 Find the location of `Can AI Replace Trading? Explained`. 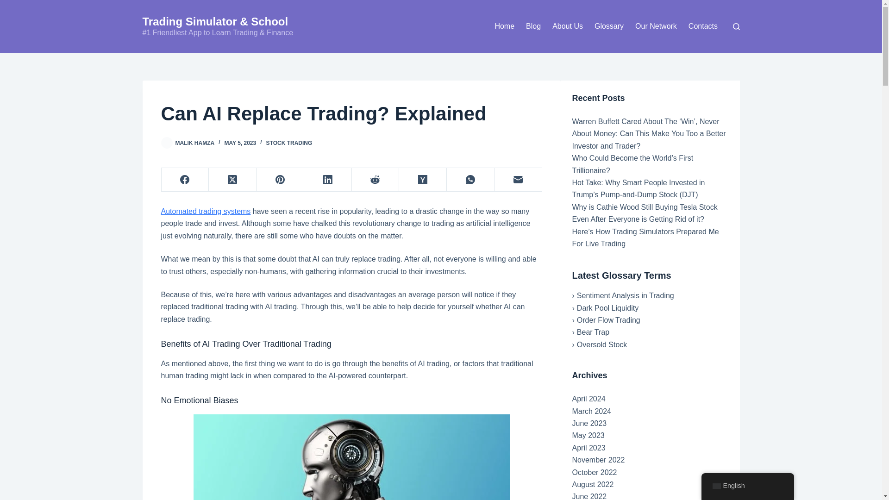

Can AI Replace Trading? Explained is located at coordinates (351, 113).